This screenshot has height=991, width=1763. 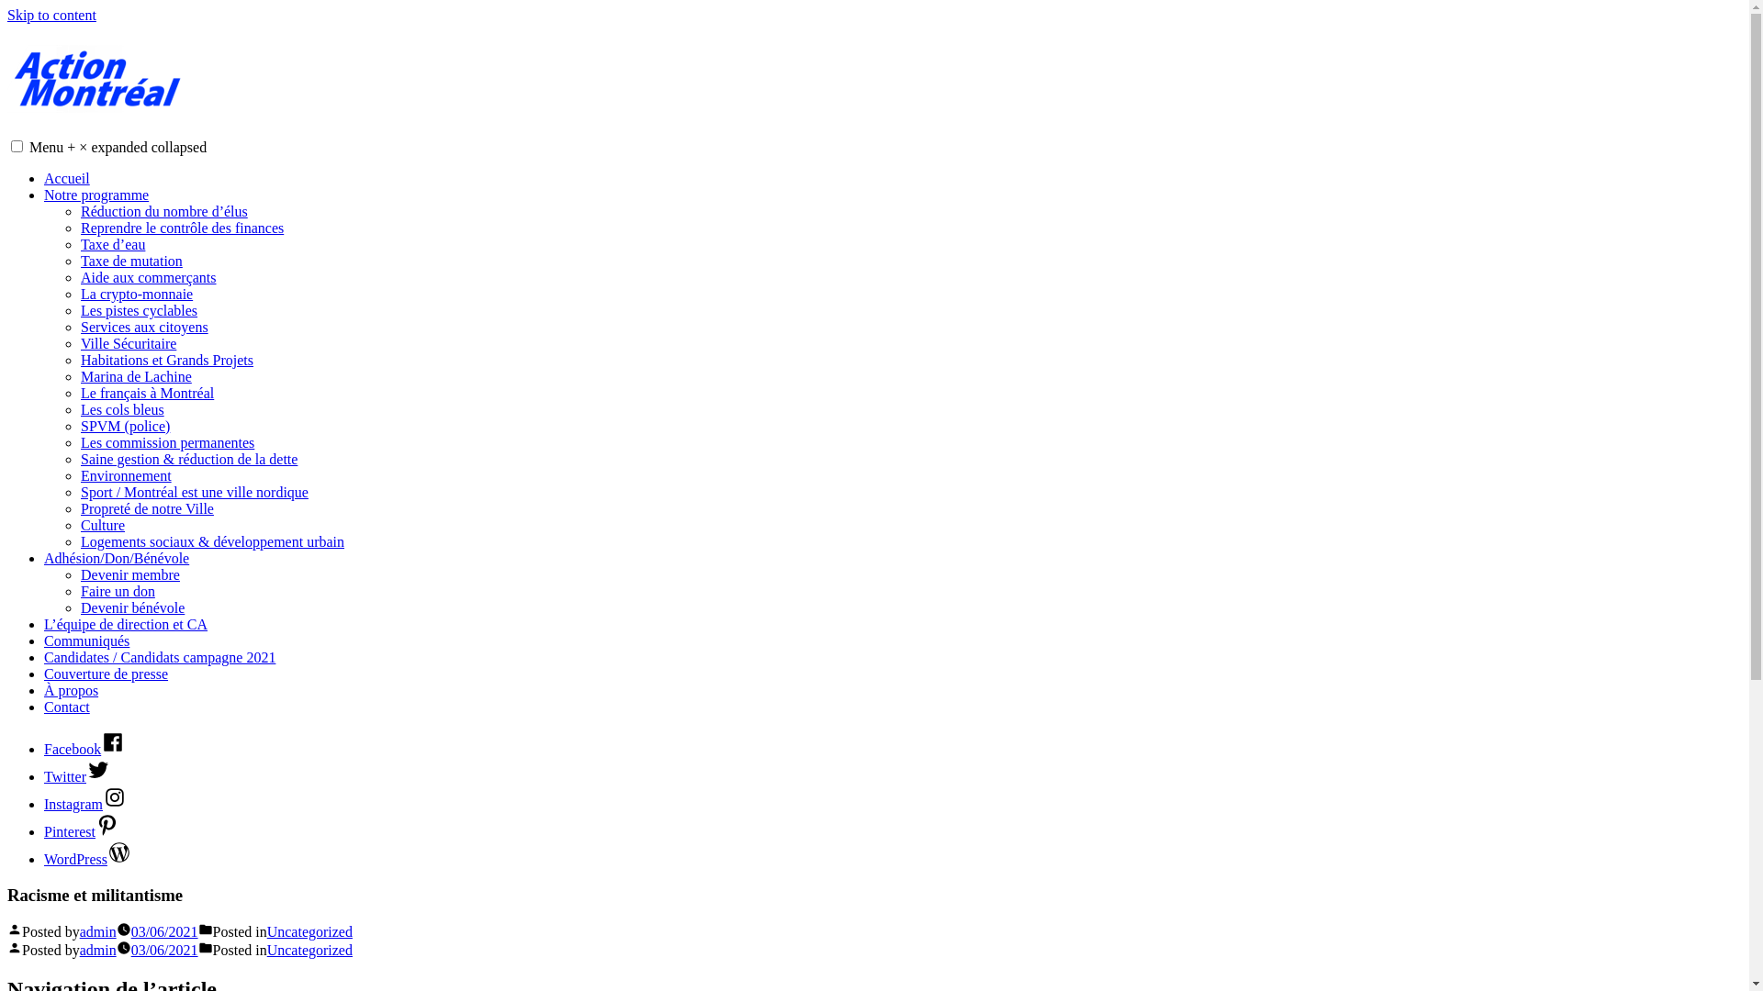 What do you see at coordinates (88, 859) in the screenshot?
I see `WordPress` at bounding box center [88, 859].